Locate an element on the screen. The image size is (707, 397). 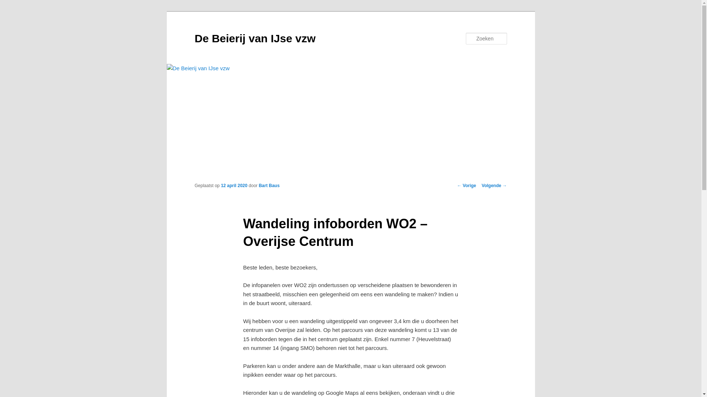
Spring naar de primaire inhoud is located at coordinates (11, 11).